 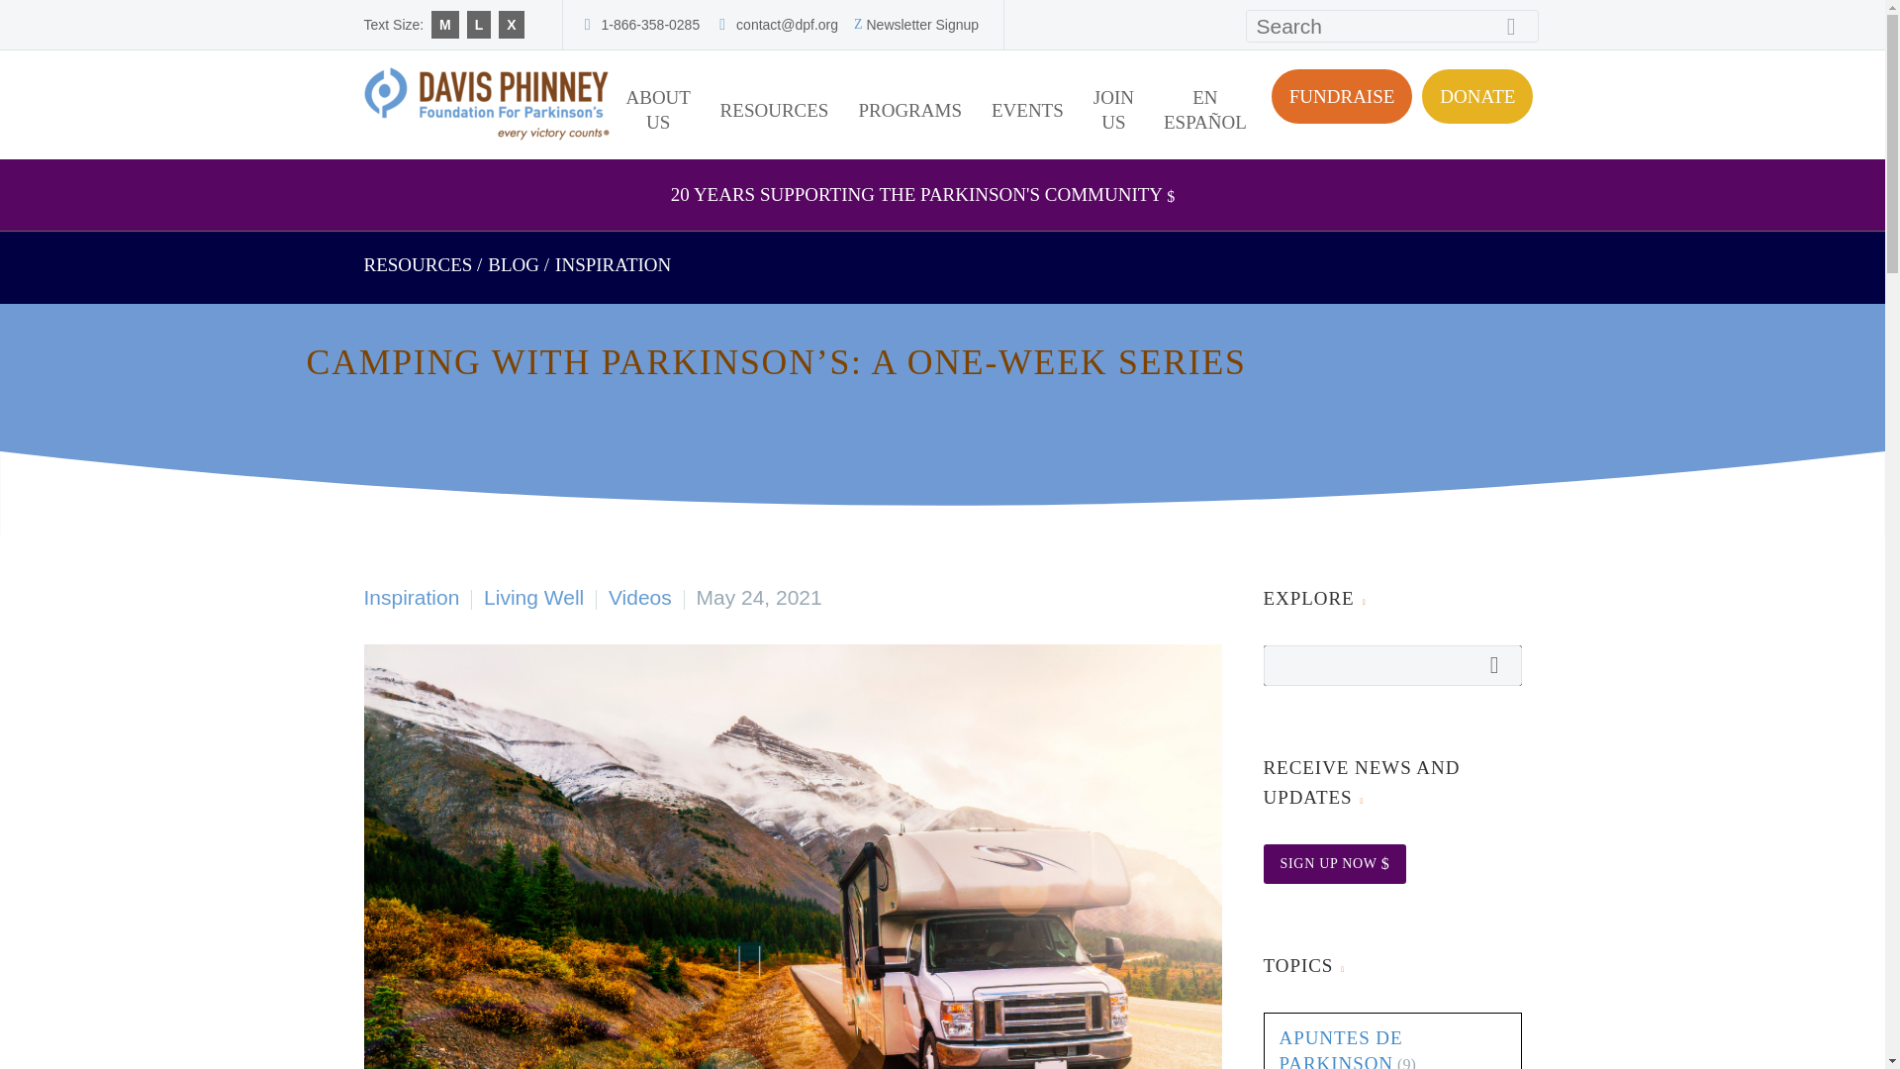 What do you see at coordinates (533, 596) in the screenshot?
I see `View all posts in Living Well` at bounding box center [533, 596].